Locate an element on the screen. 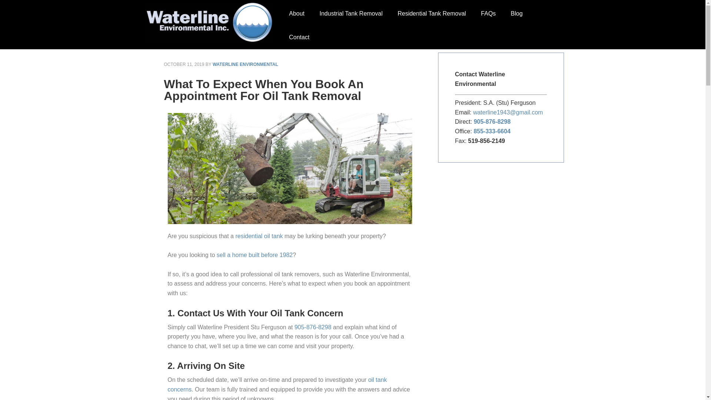 The height and width of the screenshot is (400, 711). Contact is located at coordinates (299, 37).